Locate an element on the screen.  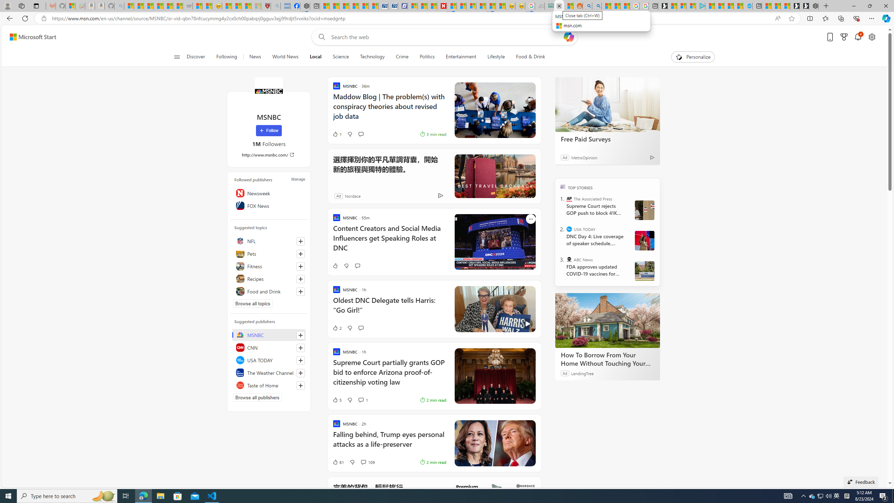
14 Common Myths Debunked By Scientific Facts is located at coordinates (461, 6).